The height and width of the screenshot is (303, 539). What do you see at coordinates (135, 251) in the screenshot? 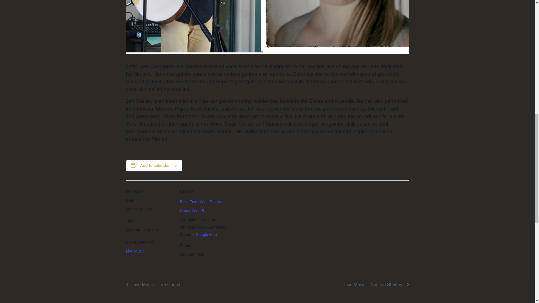
I see `Live Music` at bounding box center [135, 251].